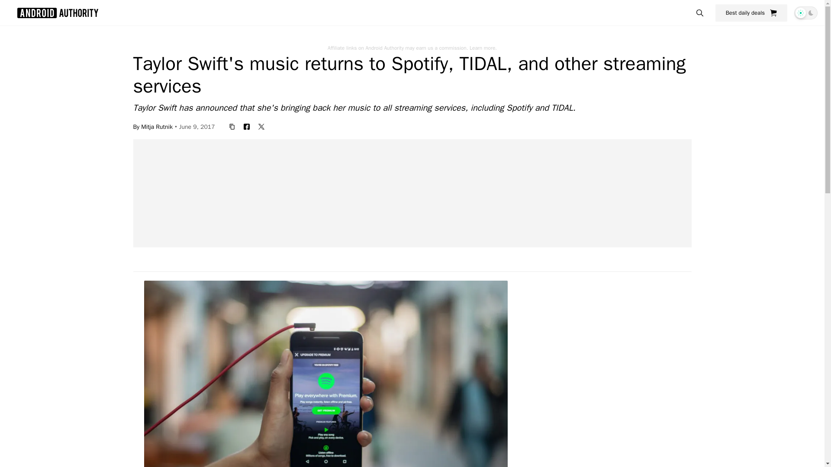 The height and width of the screenshot is (467, 831). What do you see at coordinates (261, 126) in the screenshot?
I see `twitter` at bounding box center [261, 126].